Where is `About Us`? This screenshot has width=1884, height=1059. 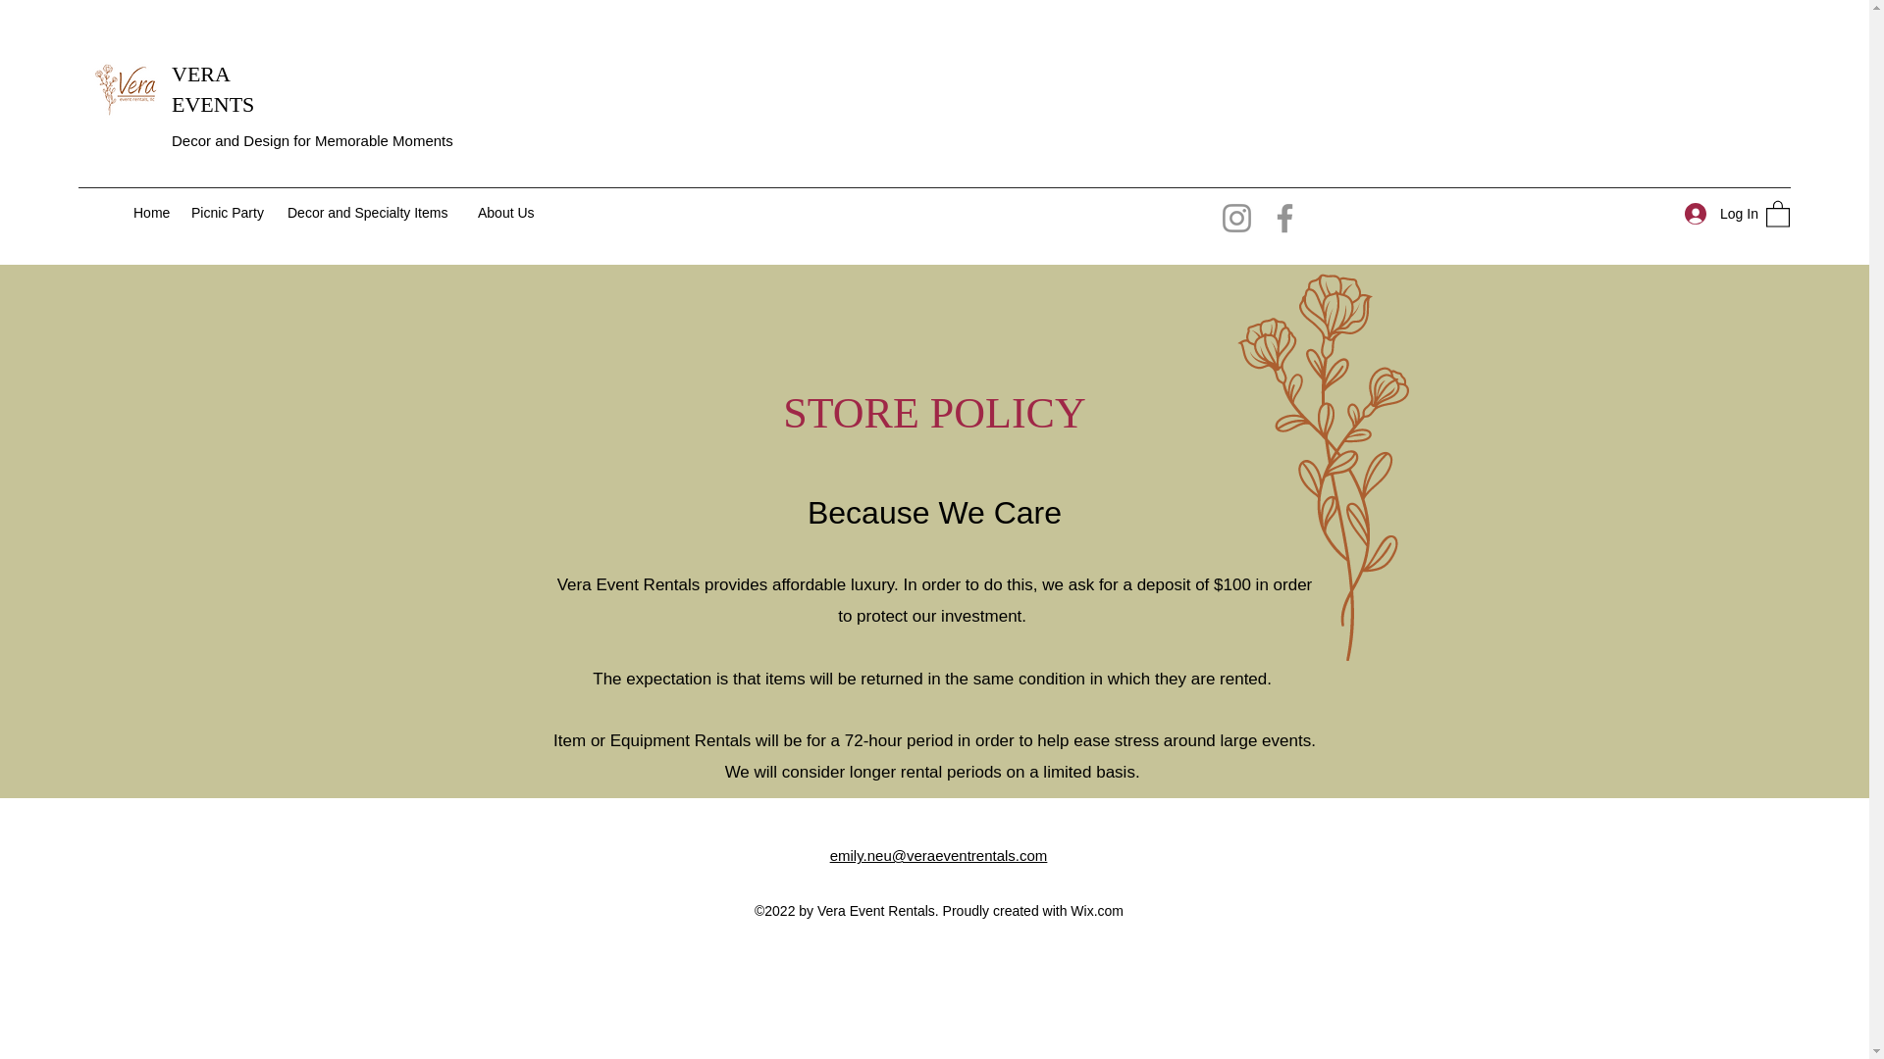 About Us is located at coordinates (507, 213).